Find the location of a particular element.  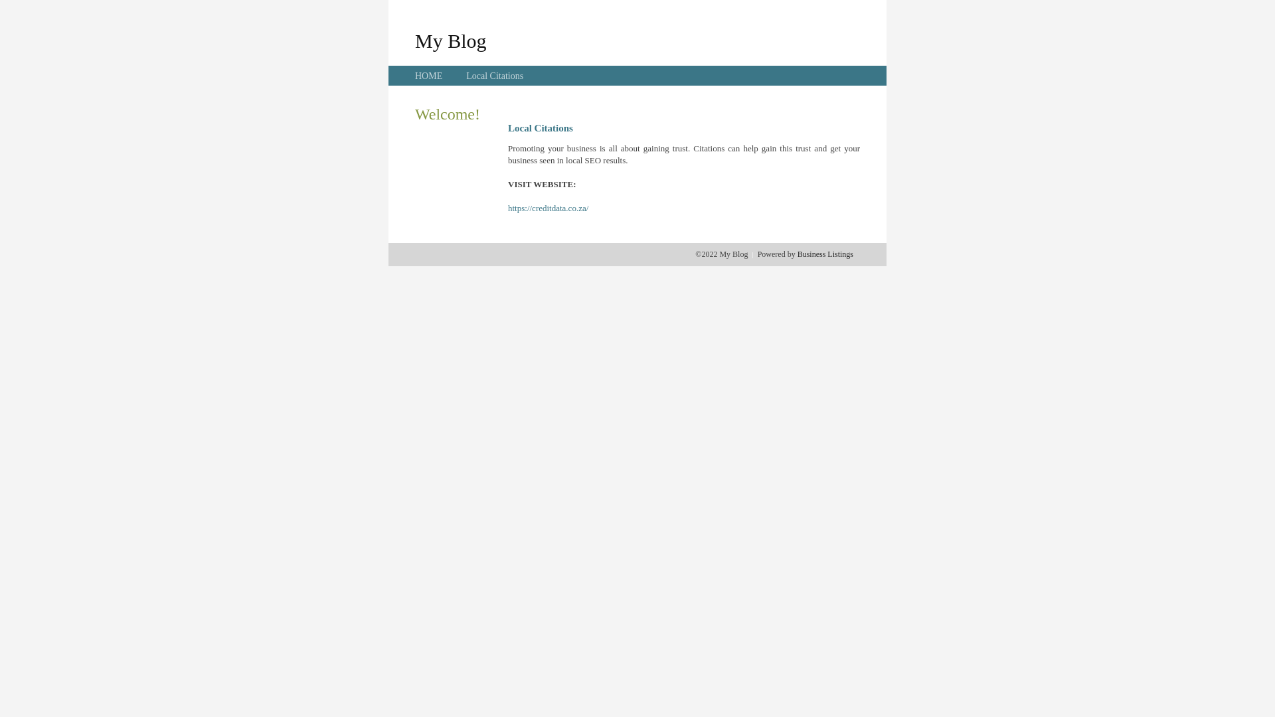

Local Citations is located at coordinates (495, 76).